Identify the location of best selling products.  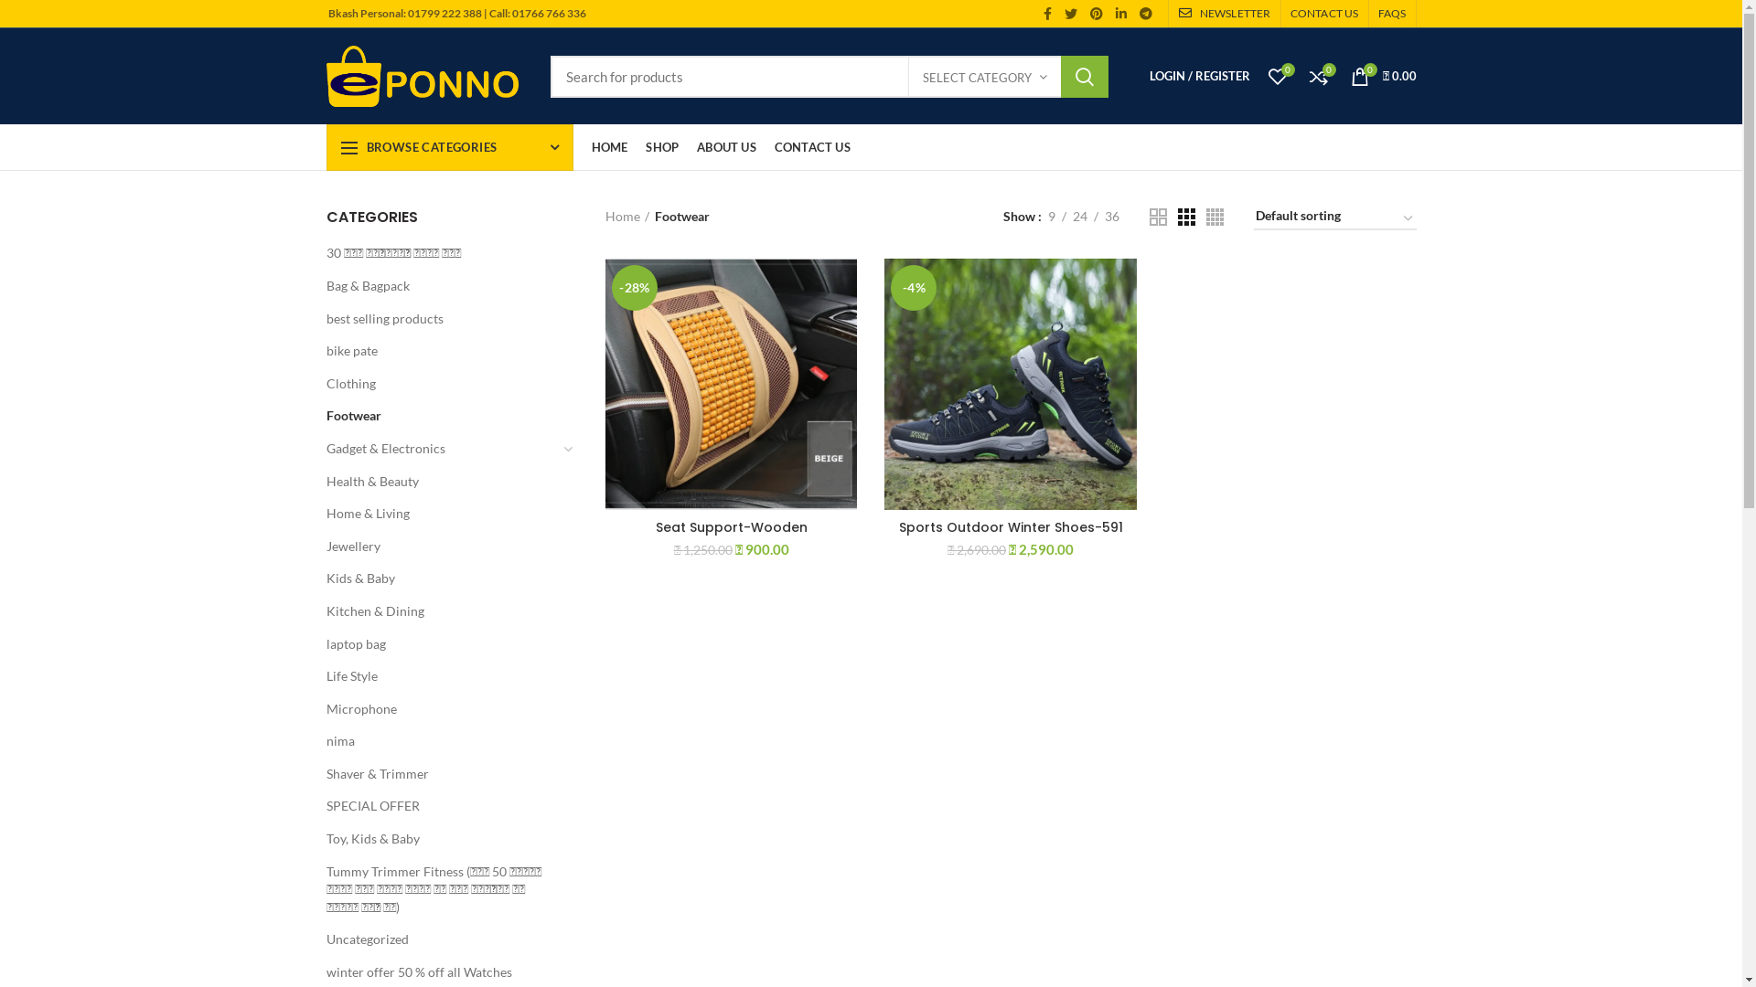
(441, 319).